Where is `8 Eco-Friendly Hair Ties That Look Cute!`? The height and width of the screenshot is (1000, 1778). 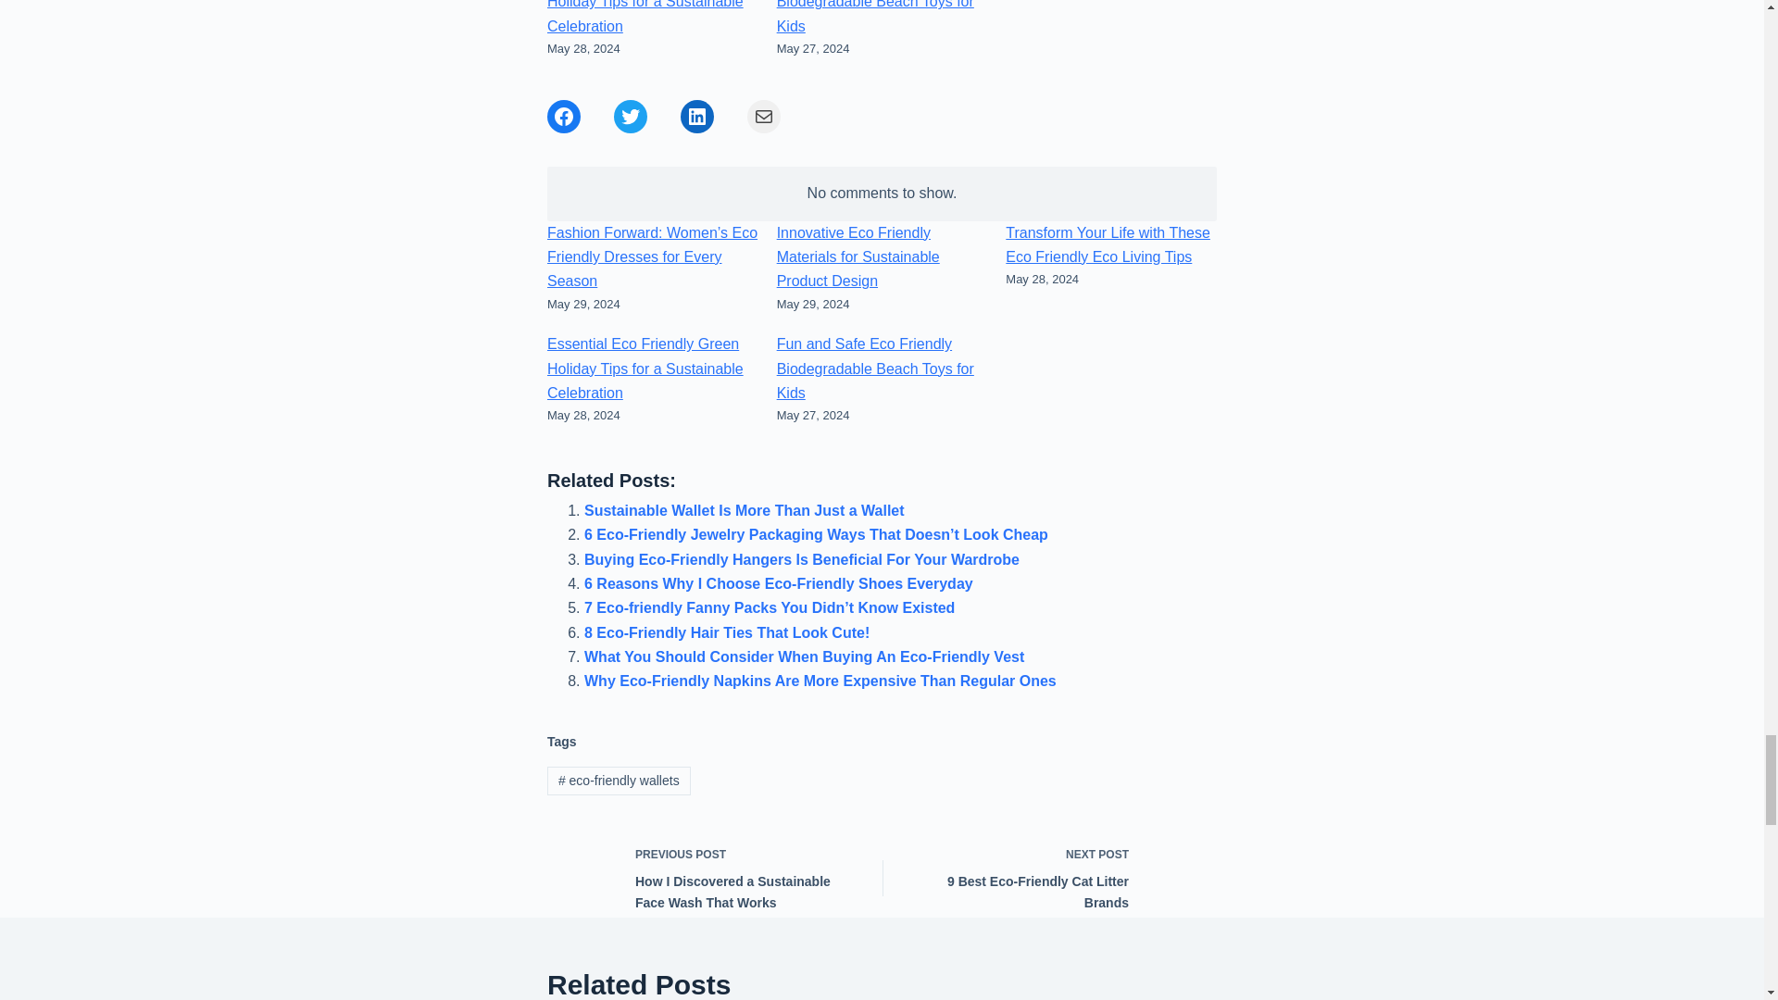 8 Eco-Friendly Hair Ties That Look Cute! is located at coordinates (726, 633).